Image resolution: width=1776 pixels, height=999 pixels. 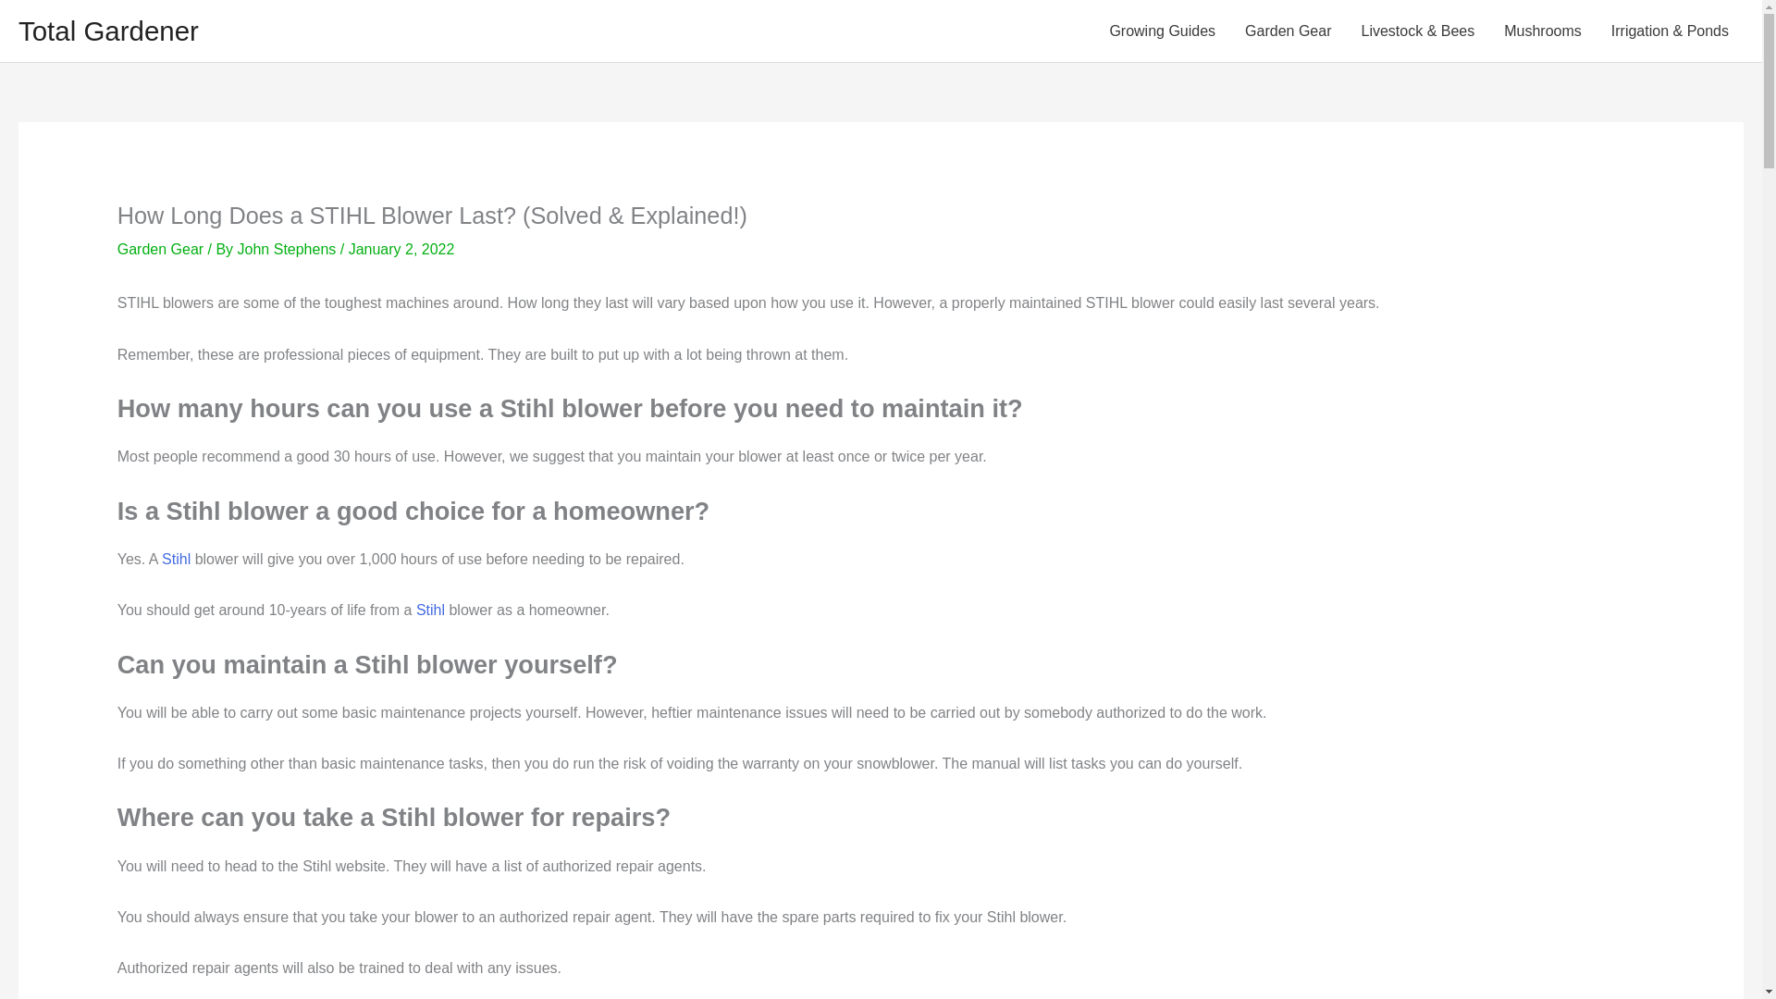 What do you see at coordinates (287, 249) in the screenshot?
I see `View all posts by John Stephens` at bounding box center [287, 249].